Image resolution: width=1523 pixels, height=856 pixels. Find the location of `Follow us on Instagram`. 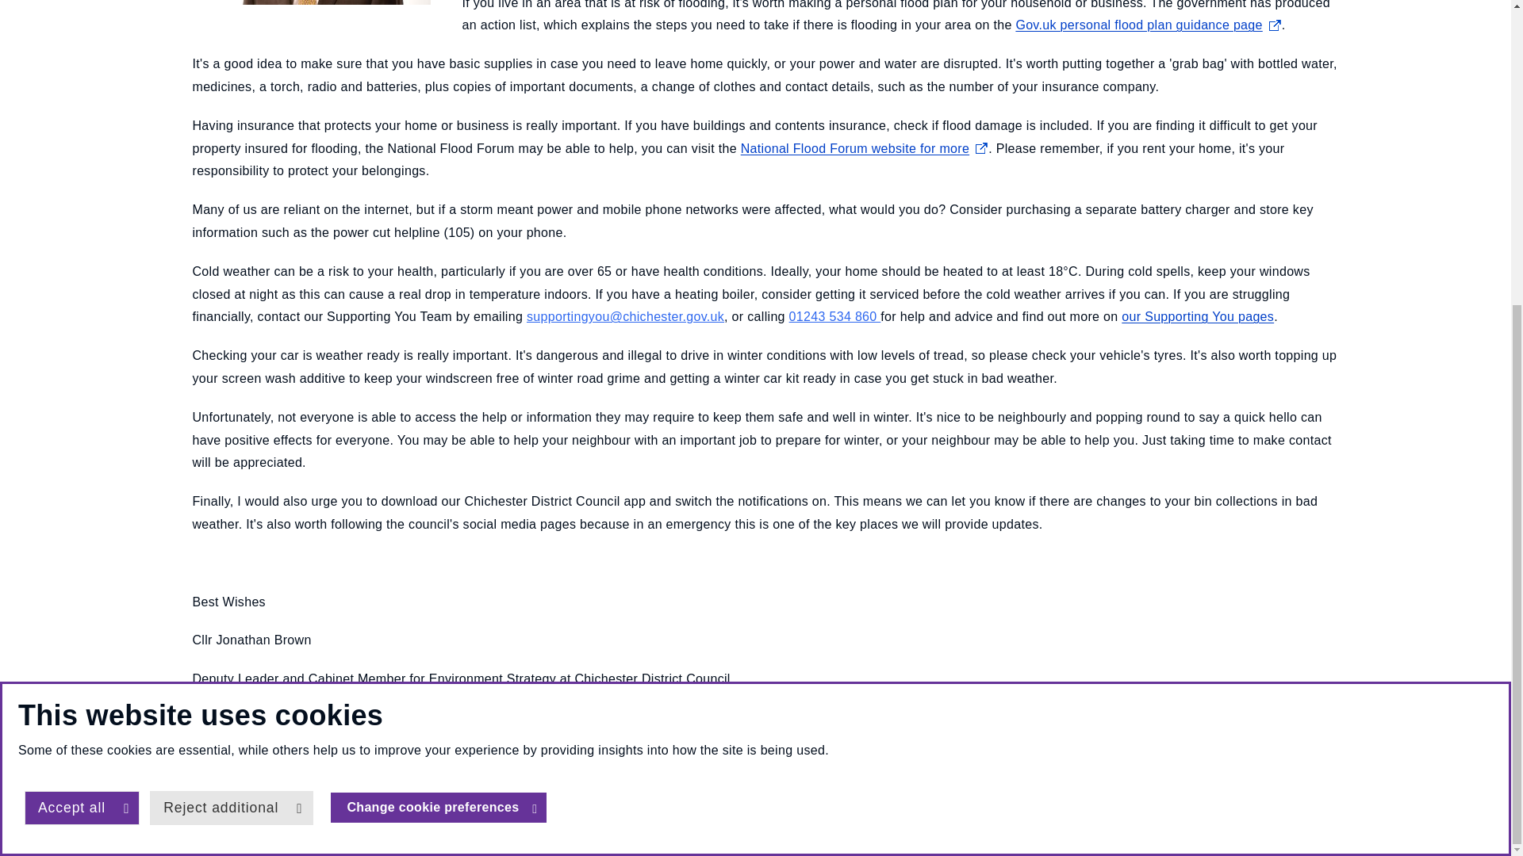

Follow us on Instagram is located at coordinates (1284, 804).